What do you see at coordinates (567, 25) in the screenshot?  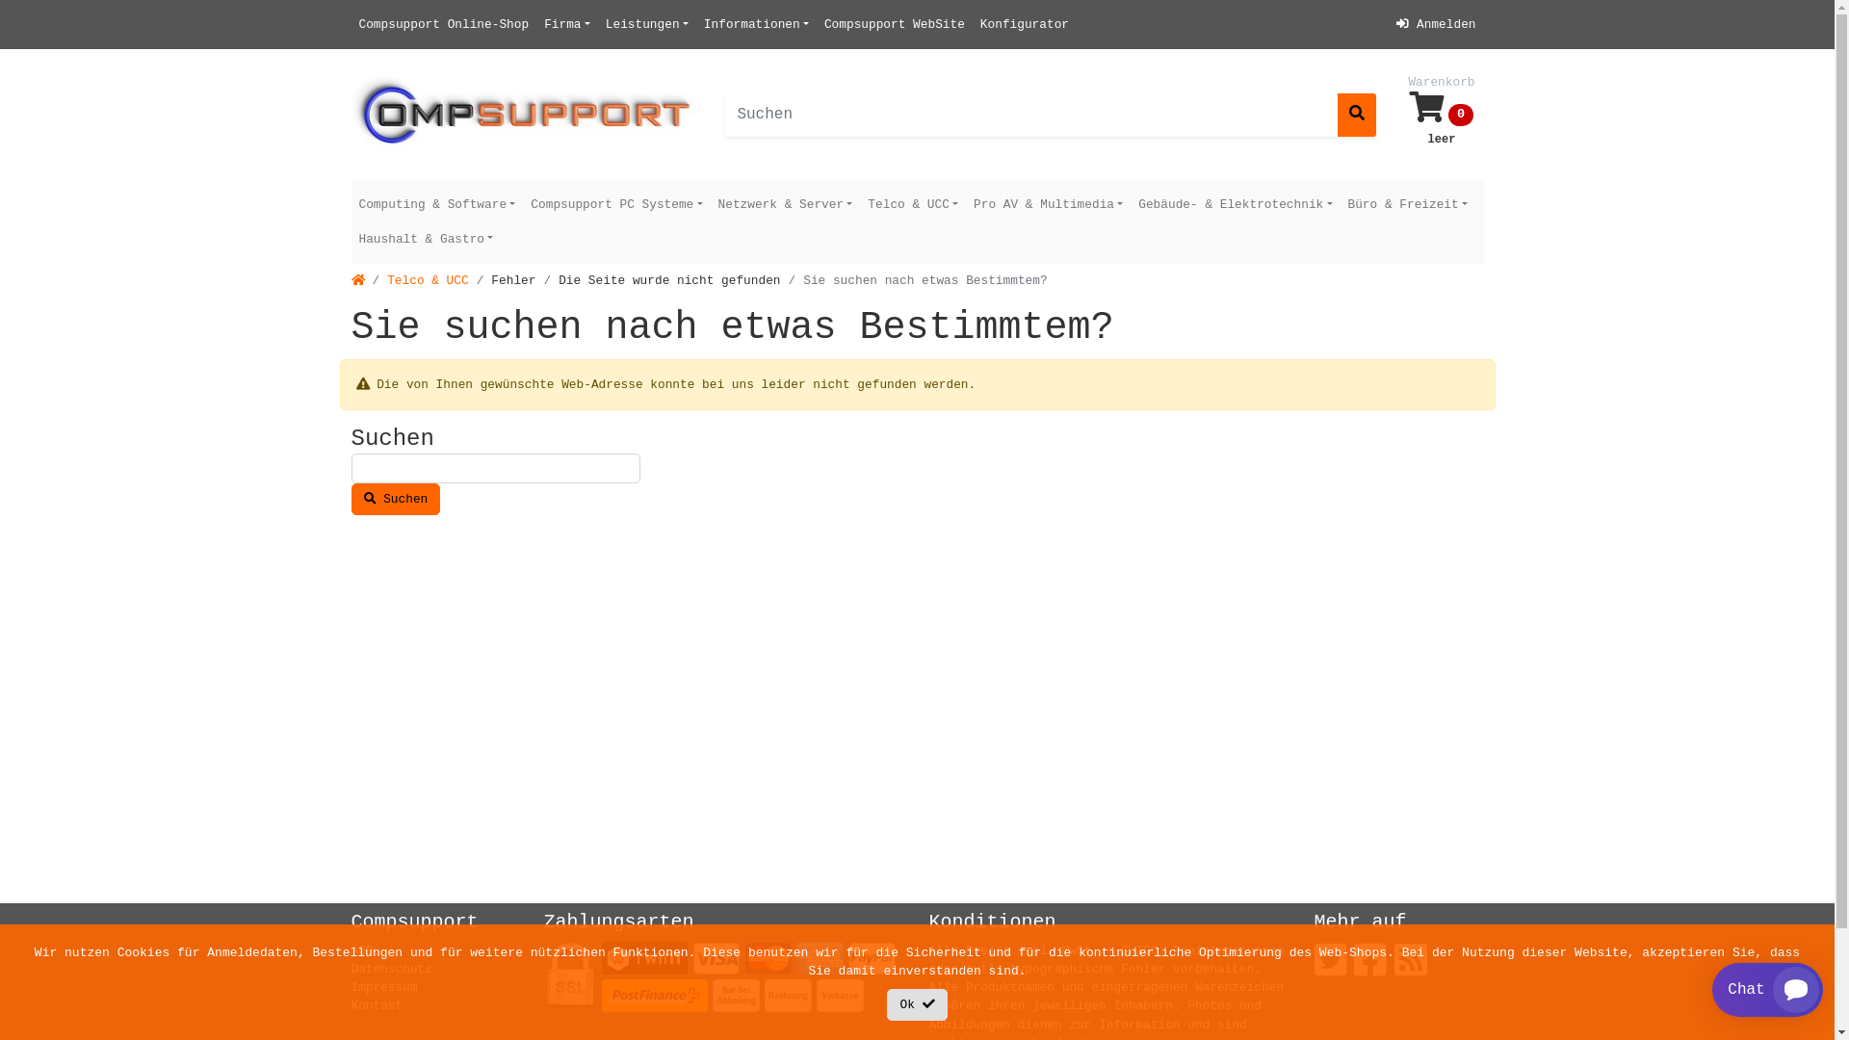 I see `Firma` at bounding box center [567, 25].